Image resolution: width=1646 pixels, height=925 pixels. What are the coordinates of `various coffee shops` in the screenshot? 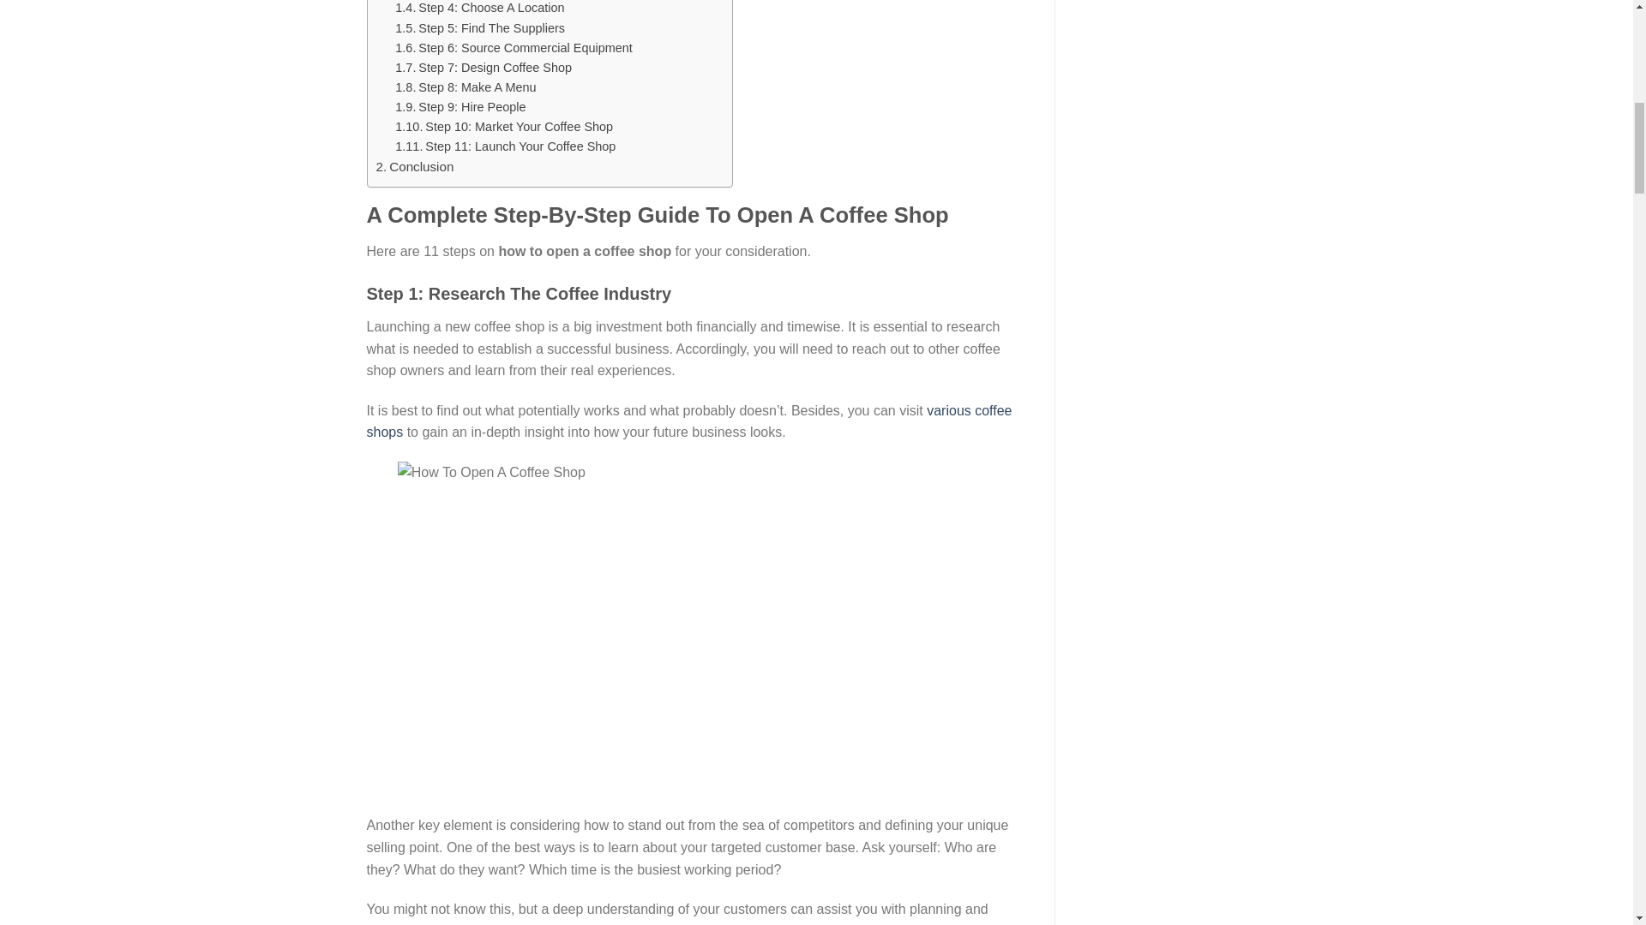 It's located at (689, 421).